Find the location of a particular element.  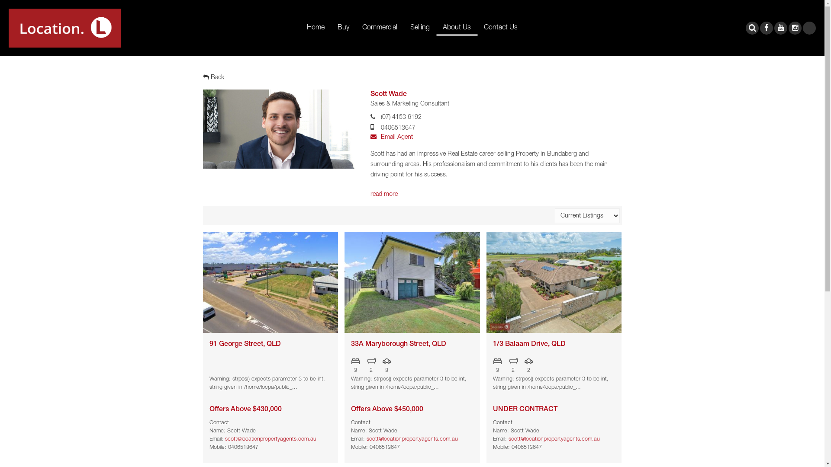

1/3 Balaam Drive, QLD is located at coordinates (554, 345).